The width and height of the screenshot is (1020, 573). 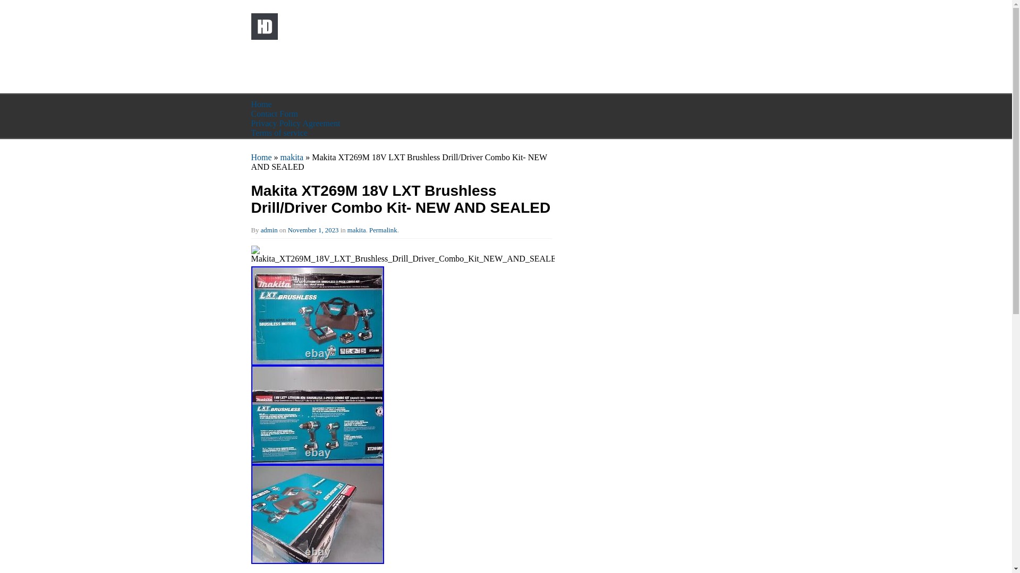 I want to click on 4:31 pm, so click(x=313, y=230).